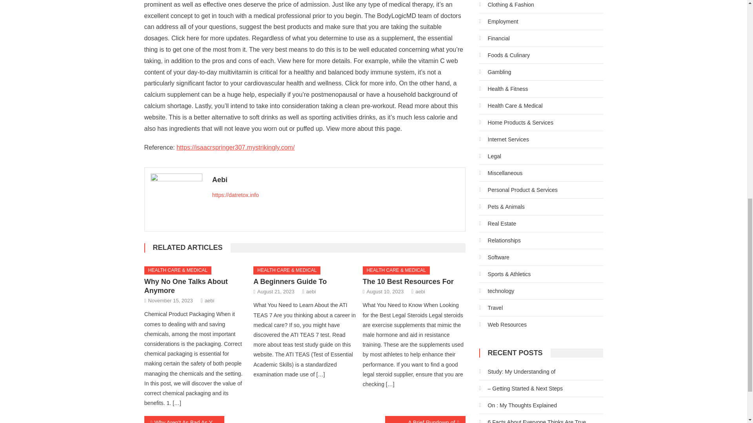 This screenshot has height=423, width=753. Describe the element at coordinates (290, 281) in the screenshot. I see `A Beginners Guide To` at that location.